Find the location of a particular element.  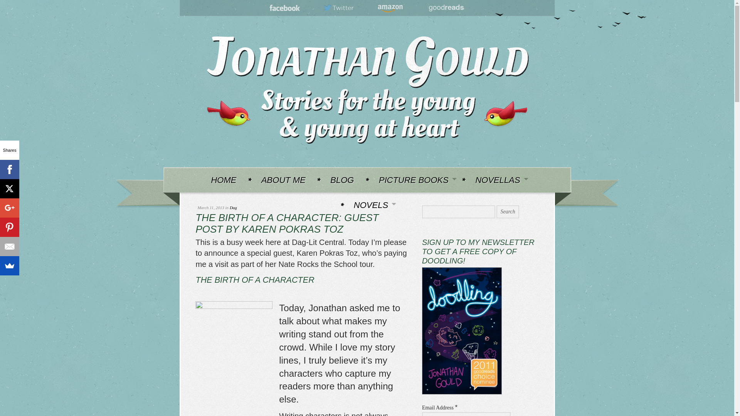

Dag is located at coordinates (233, 208).